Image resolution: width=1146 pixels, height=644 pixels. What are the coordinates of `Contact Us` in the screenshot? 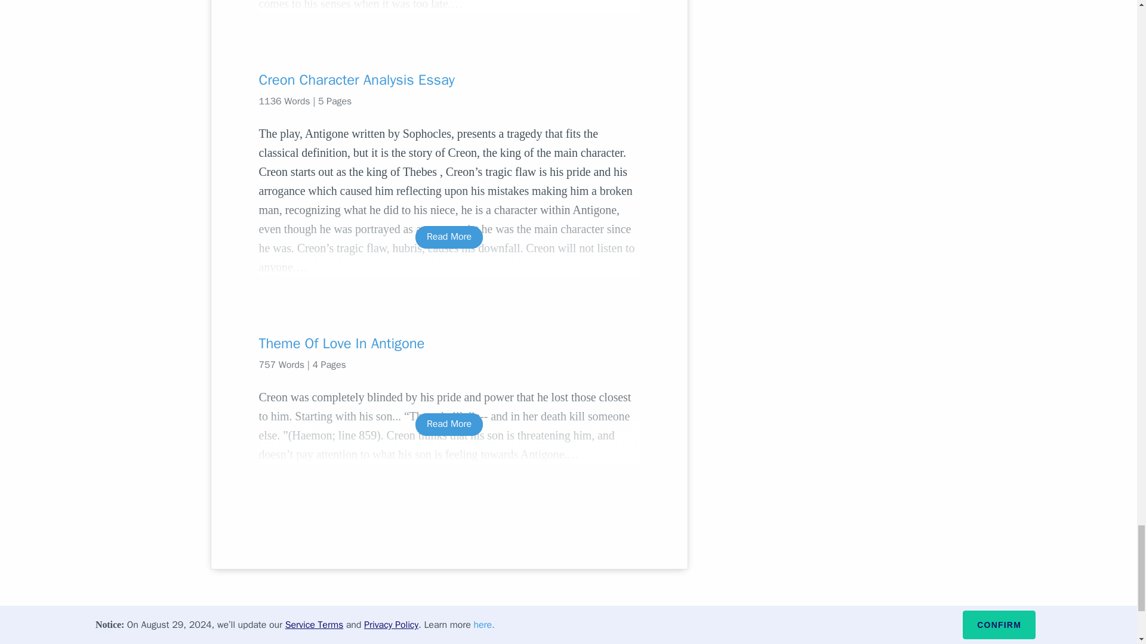 It's located at (363, 634).